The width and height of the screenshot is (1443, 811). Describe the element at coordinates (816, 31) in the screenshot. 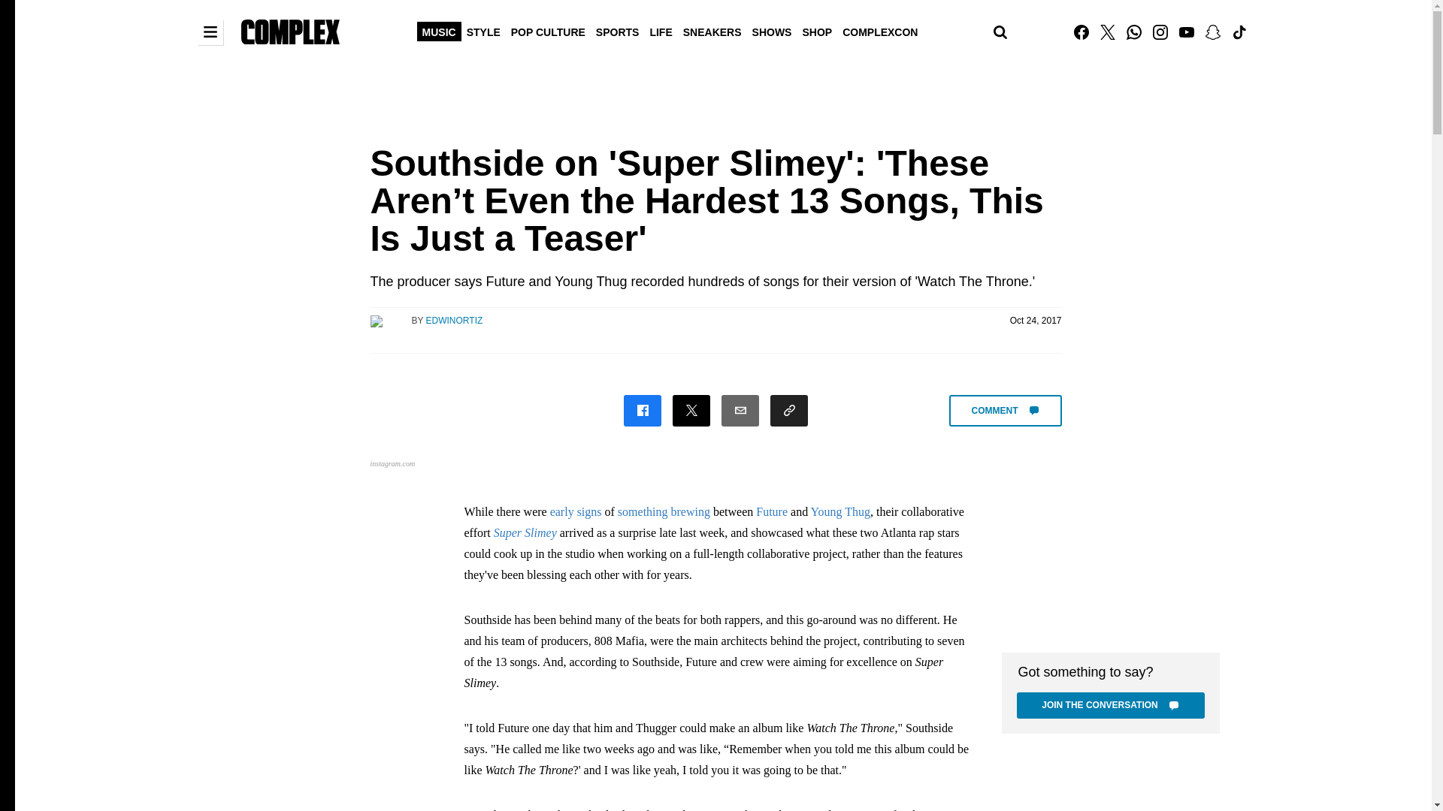

I see `SHOP` at that location.